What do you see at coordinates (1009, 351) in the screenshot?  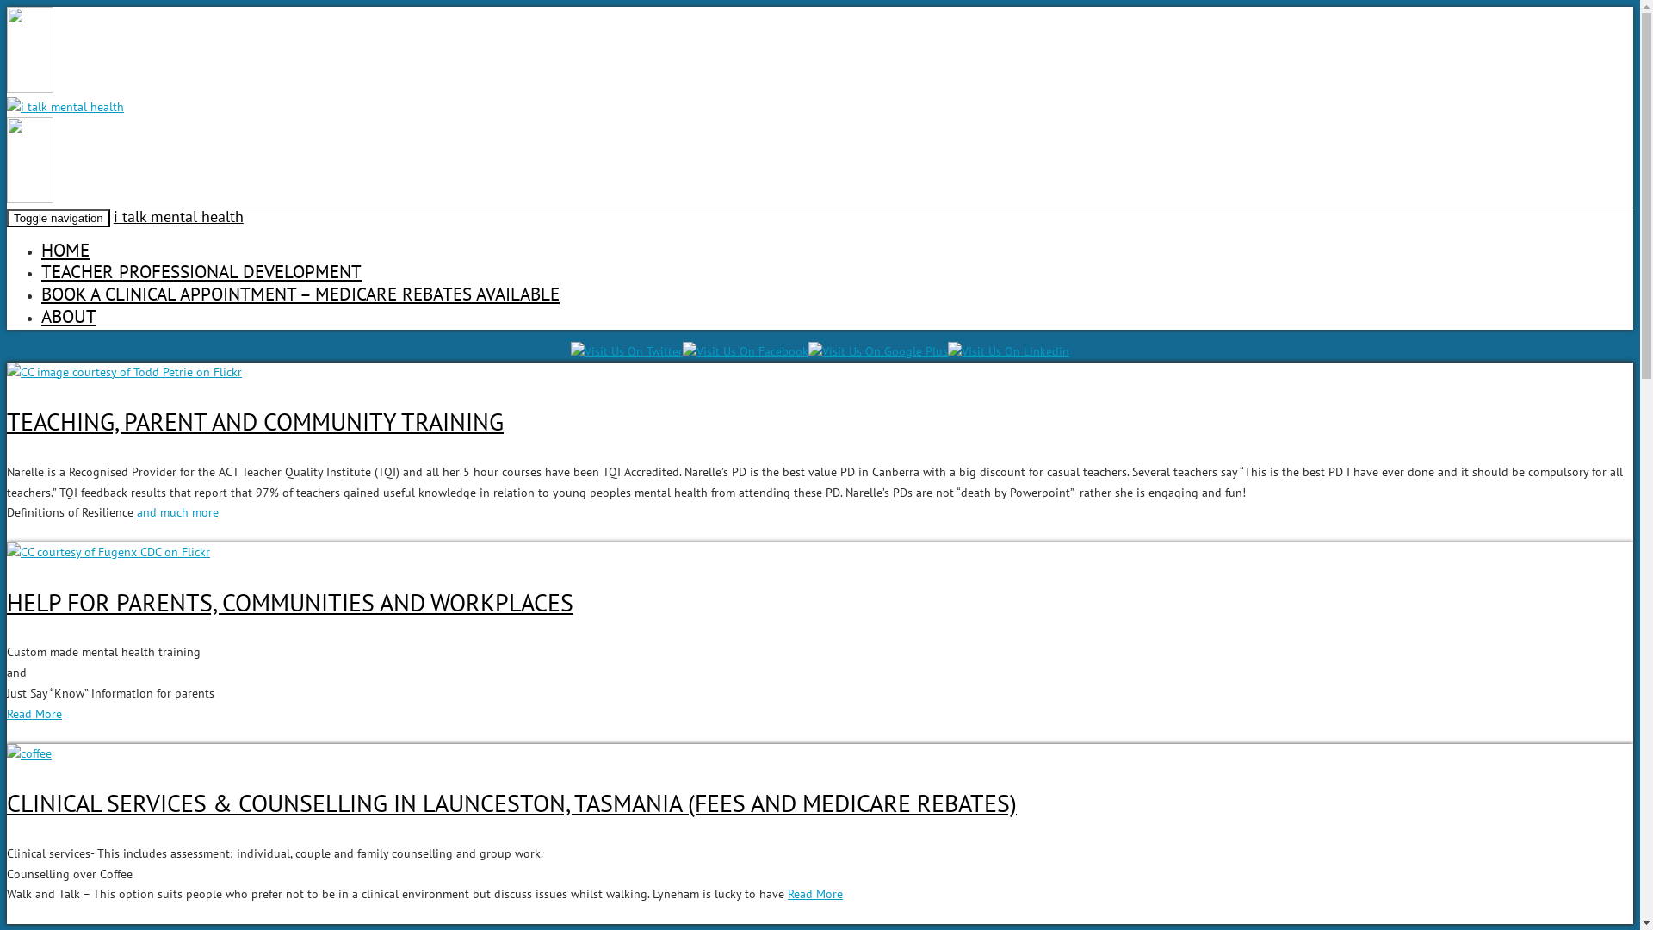 I see `Visit Us On Linkedin` at bounding box center [1009, 351].